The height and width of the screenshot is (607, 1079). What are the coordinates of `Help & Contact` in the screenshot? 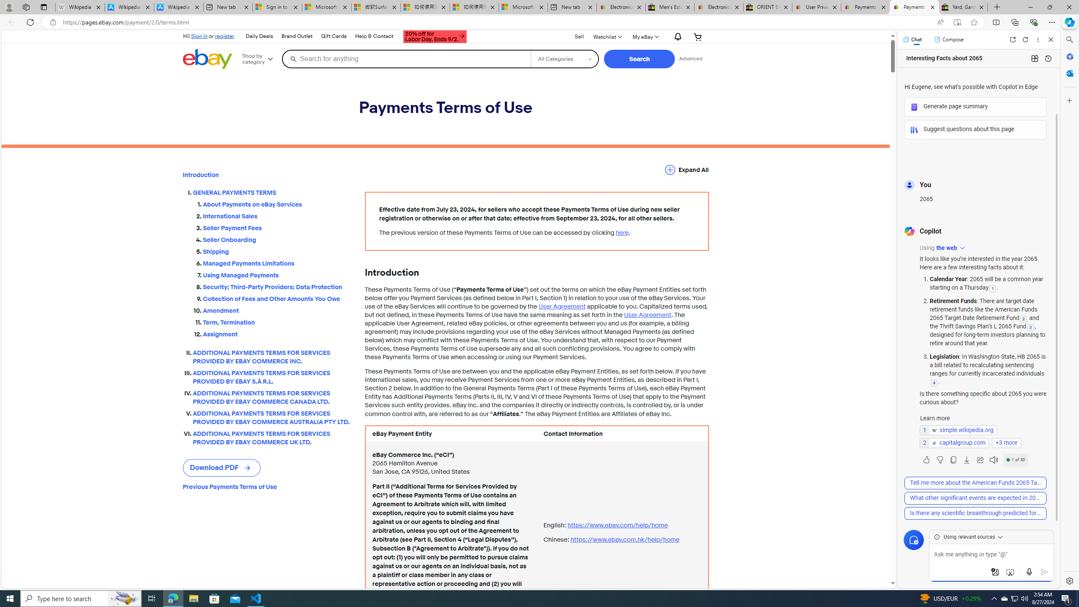 It's located at (374, 36).